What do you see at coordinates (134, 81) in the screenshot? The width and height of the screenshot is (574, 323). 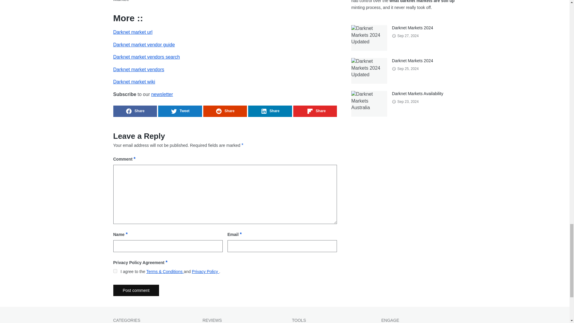 I see `Darknet market wiki` at bounding box center [134, 81].